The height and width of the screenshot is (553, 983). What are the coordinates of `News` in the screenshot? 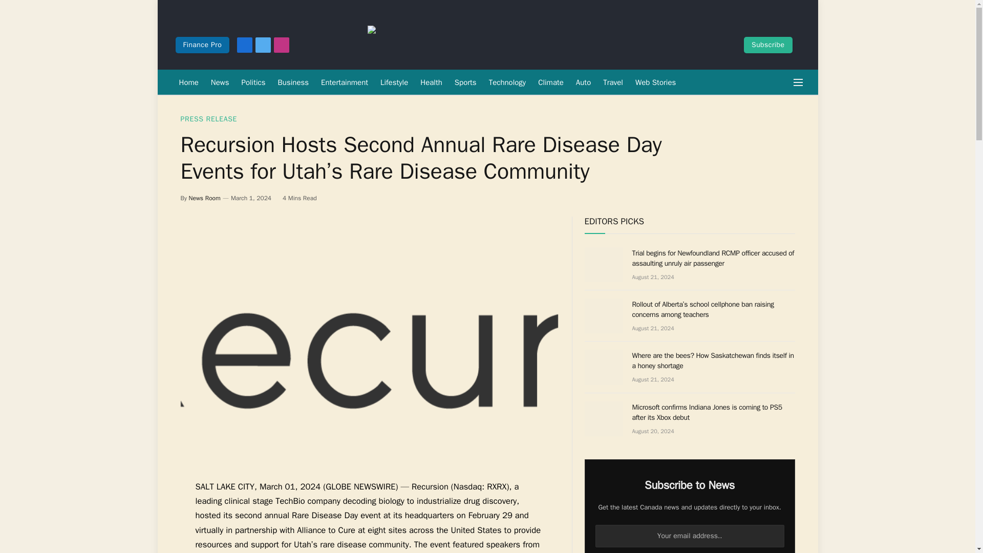 It's located at (220, 82).